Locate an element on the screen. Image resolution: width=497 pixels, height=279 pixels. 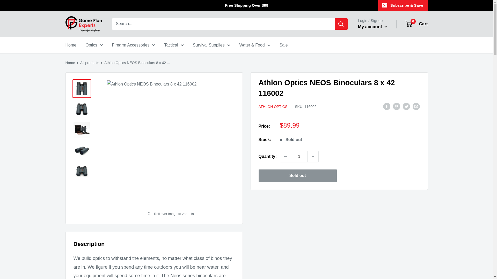
Increase quantity by 1 is located at coordinates (313, 157).